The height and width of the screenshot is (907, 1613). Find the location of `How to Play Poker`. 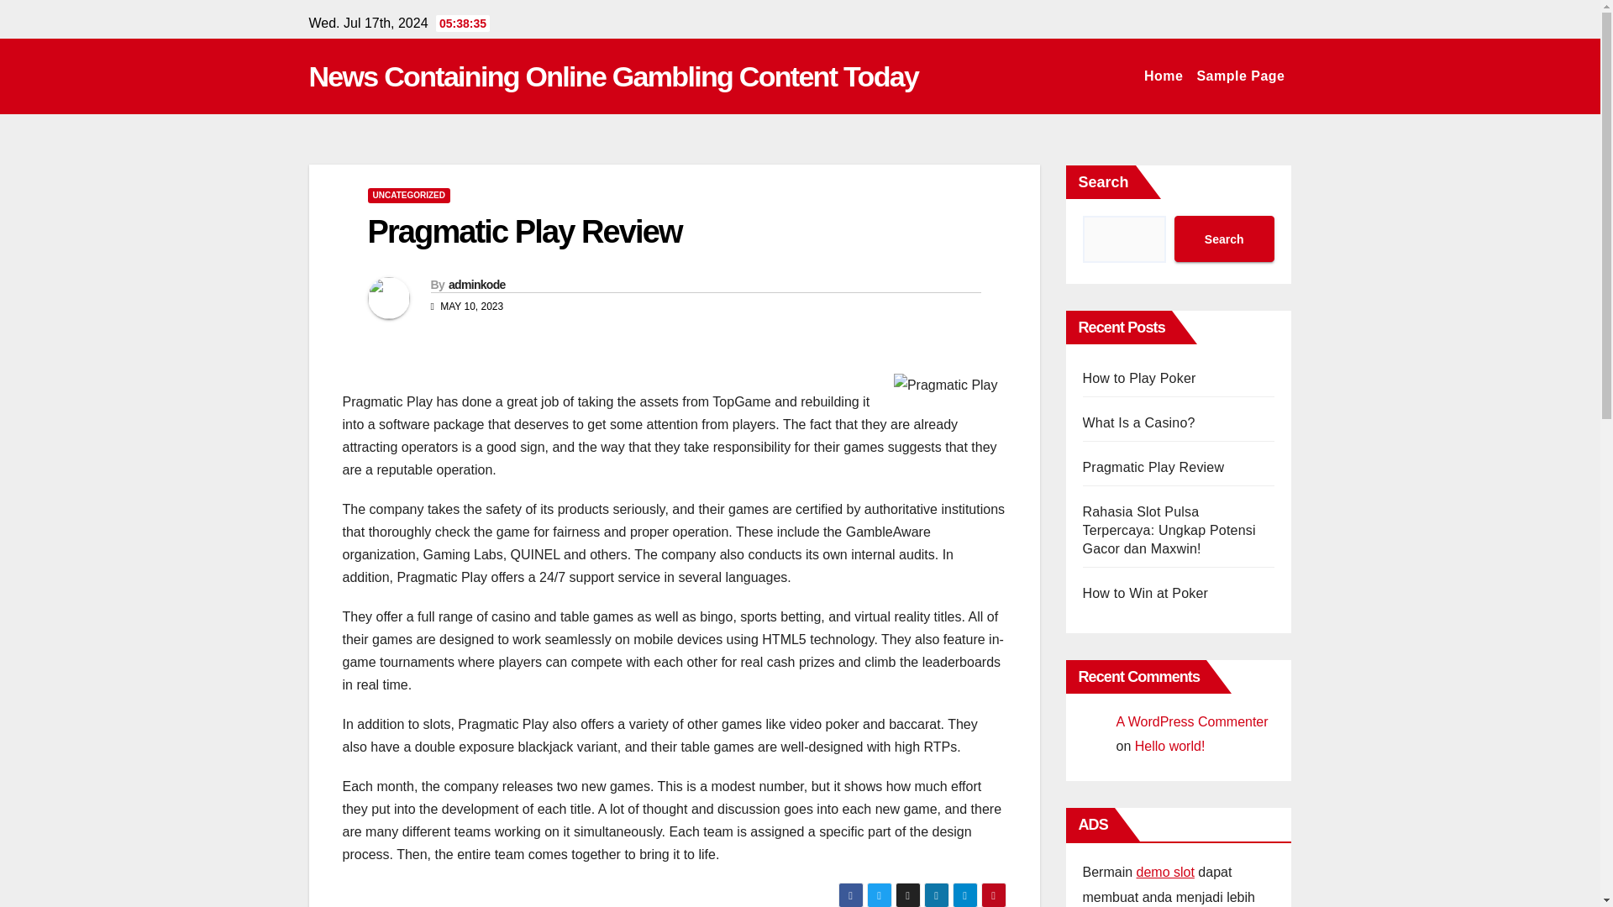

How to Play Poker is located at coordinates (1138, 378).